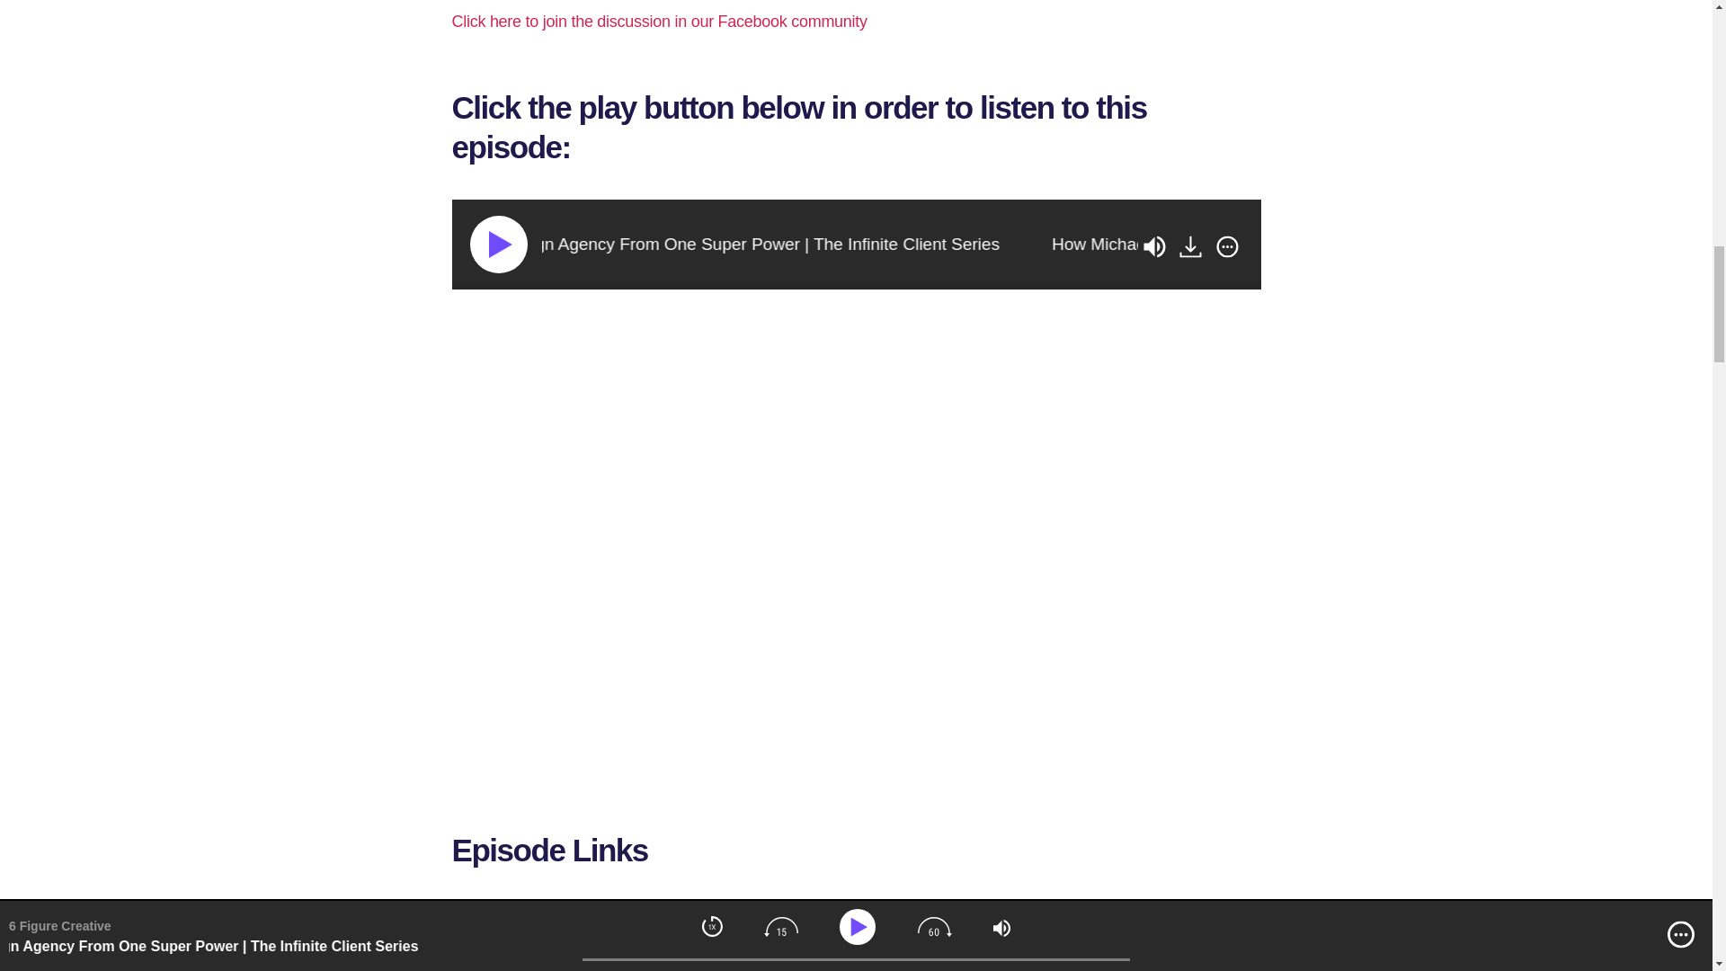 The height and width of the screenshot is (971, 1726). I want to click on Click here to join the discussion in our Facebook community, so click(658, 22).